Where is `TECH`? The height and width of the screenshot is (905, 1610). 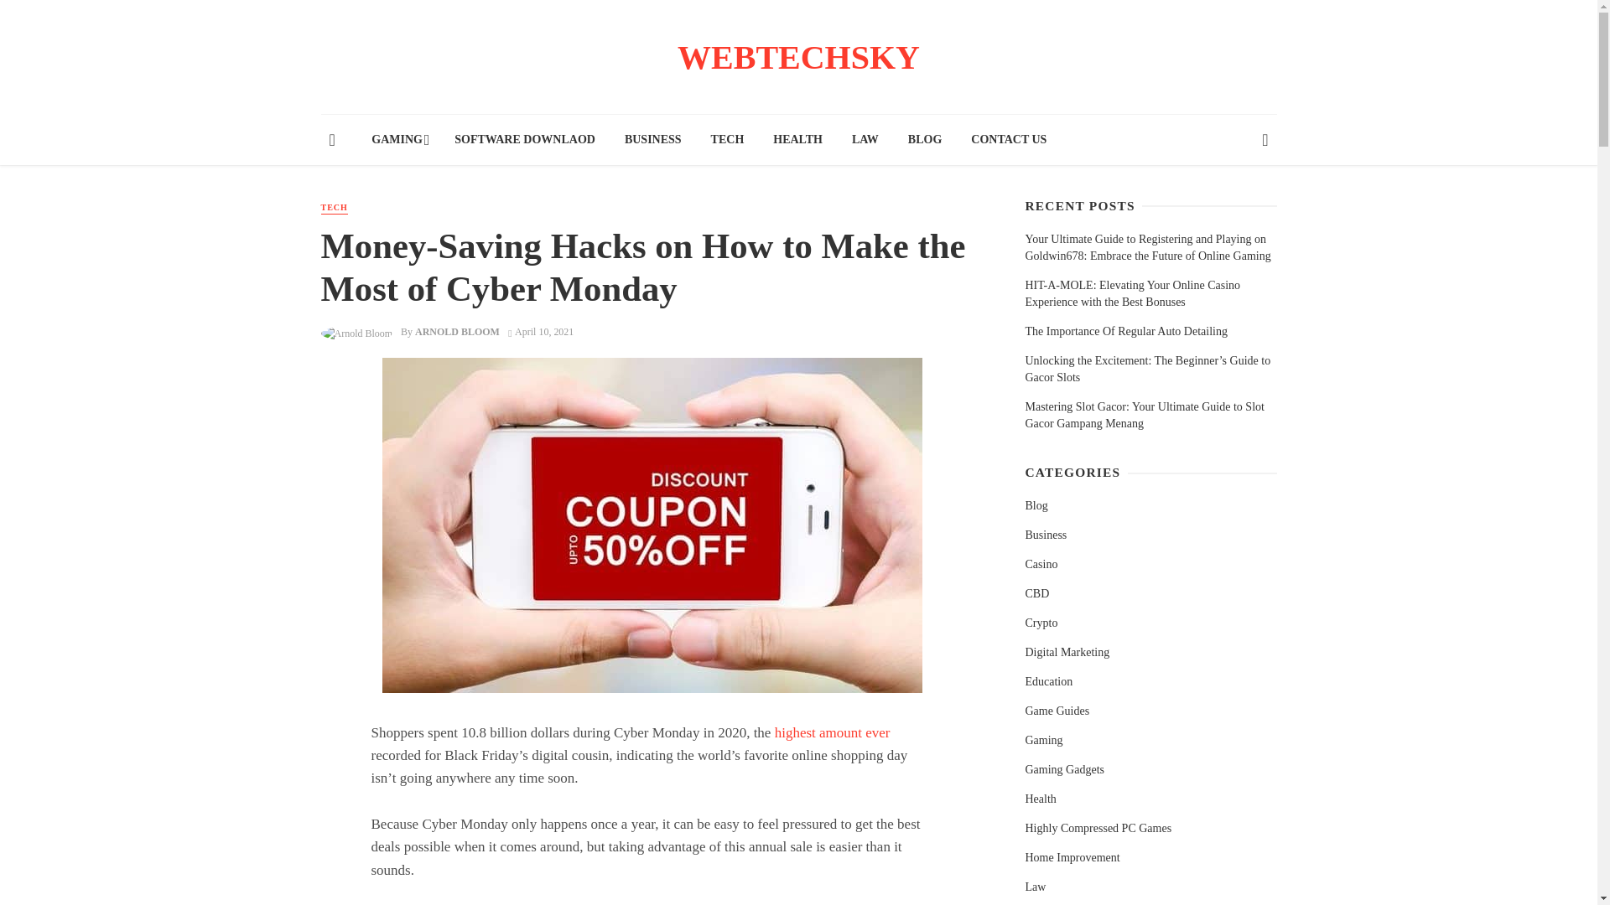 TECH is located at coordinates (726, 139).